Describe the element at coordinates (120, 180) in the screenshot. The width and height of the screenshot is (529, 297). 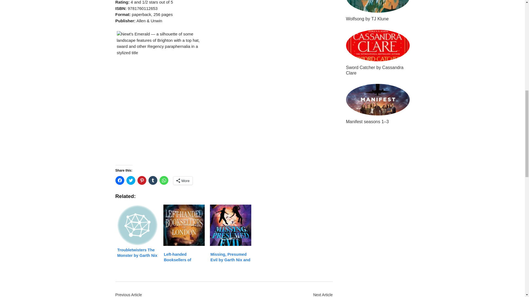
I see `Click to share on Facebook` at that location.